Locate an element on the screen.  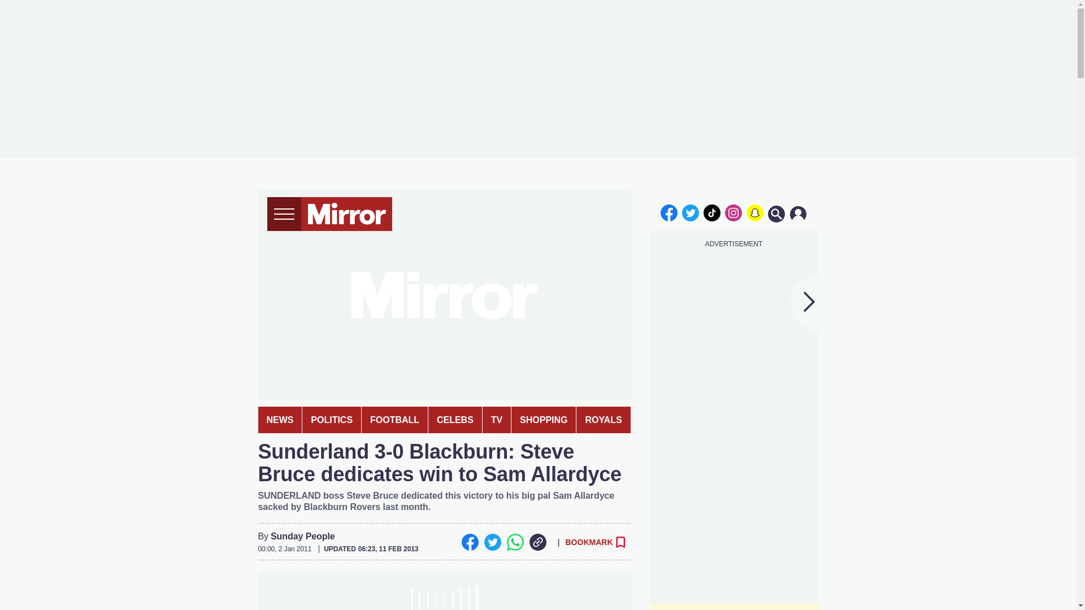
instagram is located at coordinates (734, 212).